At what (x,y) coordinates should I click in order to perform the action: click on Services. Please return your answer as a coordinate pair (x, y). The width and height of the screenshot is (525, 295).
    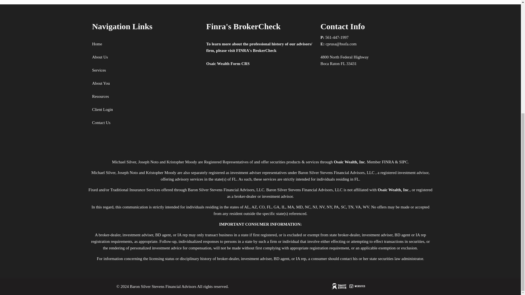
    Looking at the image, I should click on (99, 70).